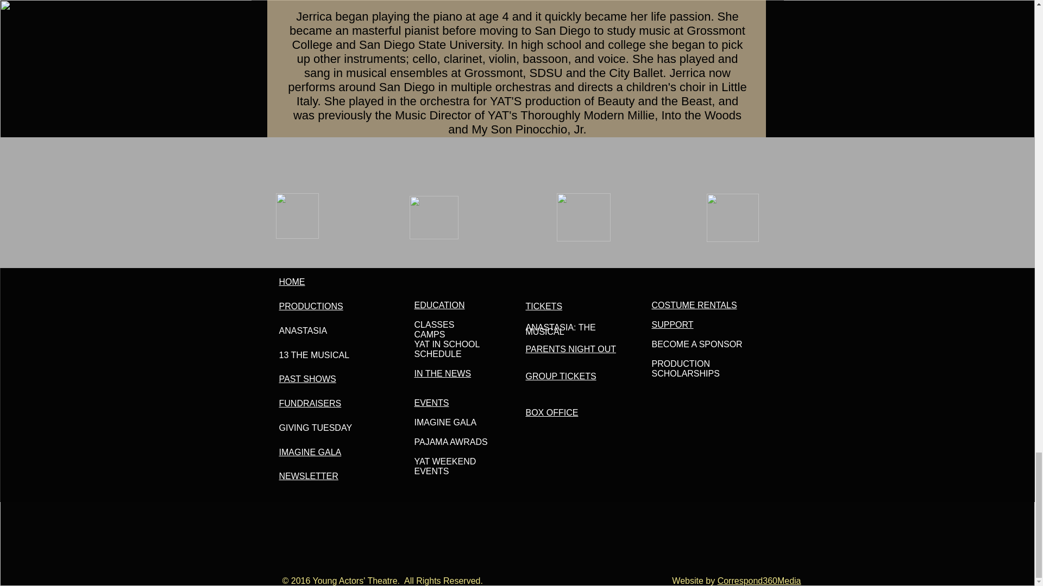 Image resolution: width=1043 pixels, height=586 pixels. What do you see at coordinates (307, 379) in the screenshot?
I see `PAST SHOWS` at bounding box center [307, 379].